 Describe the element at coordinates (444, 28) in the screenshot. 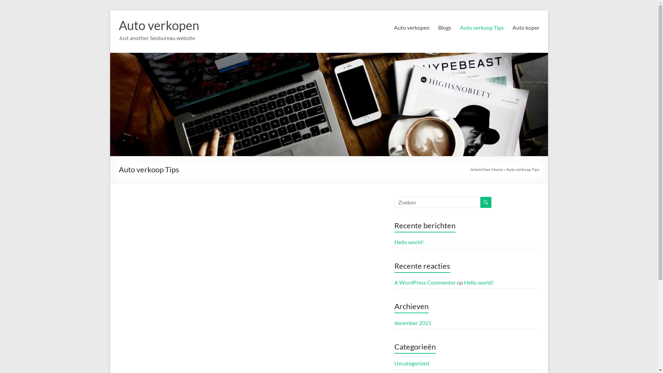

I see `Blogs` at that location.